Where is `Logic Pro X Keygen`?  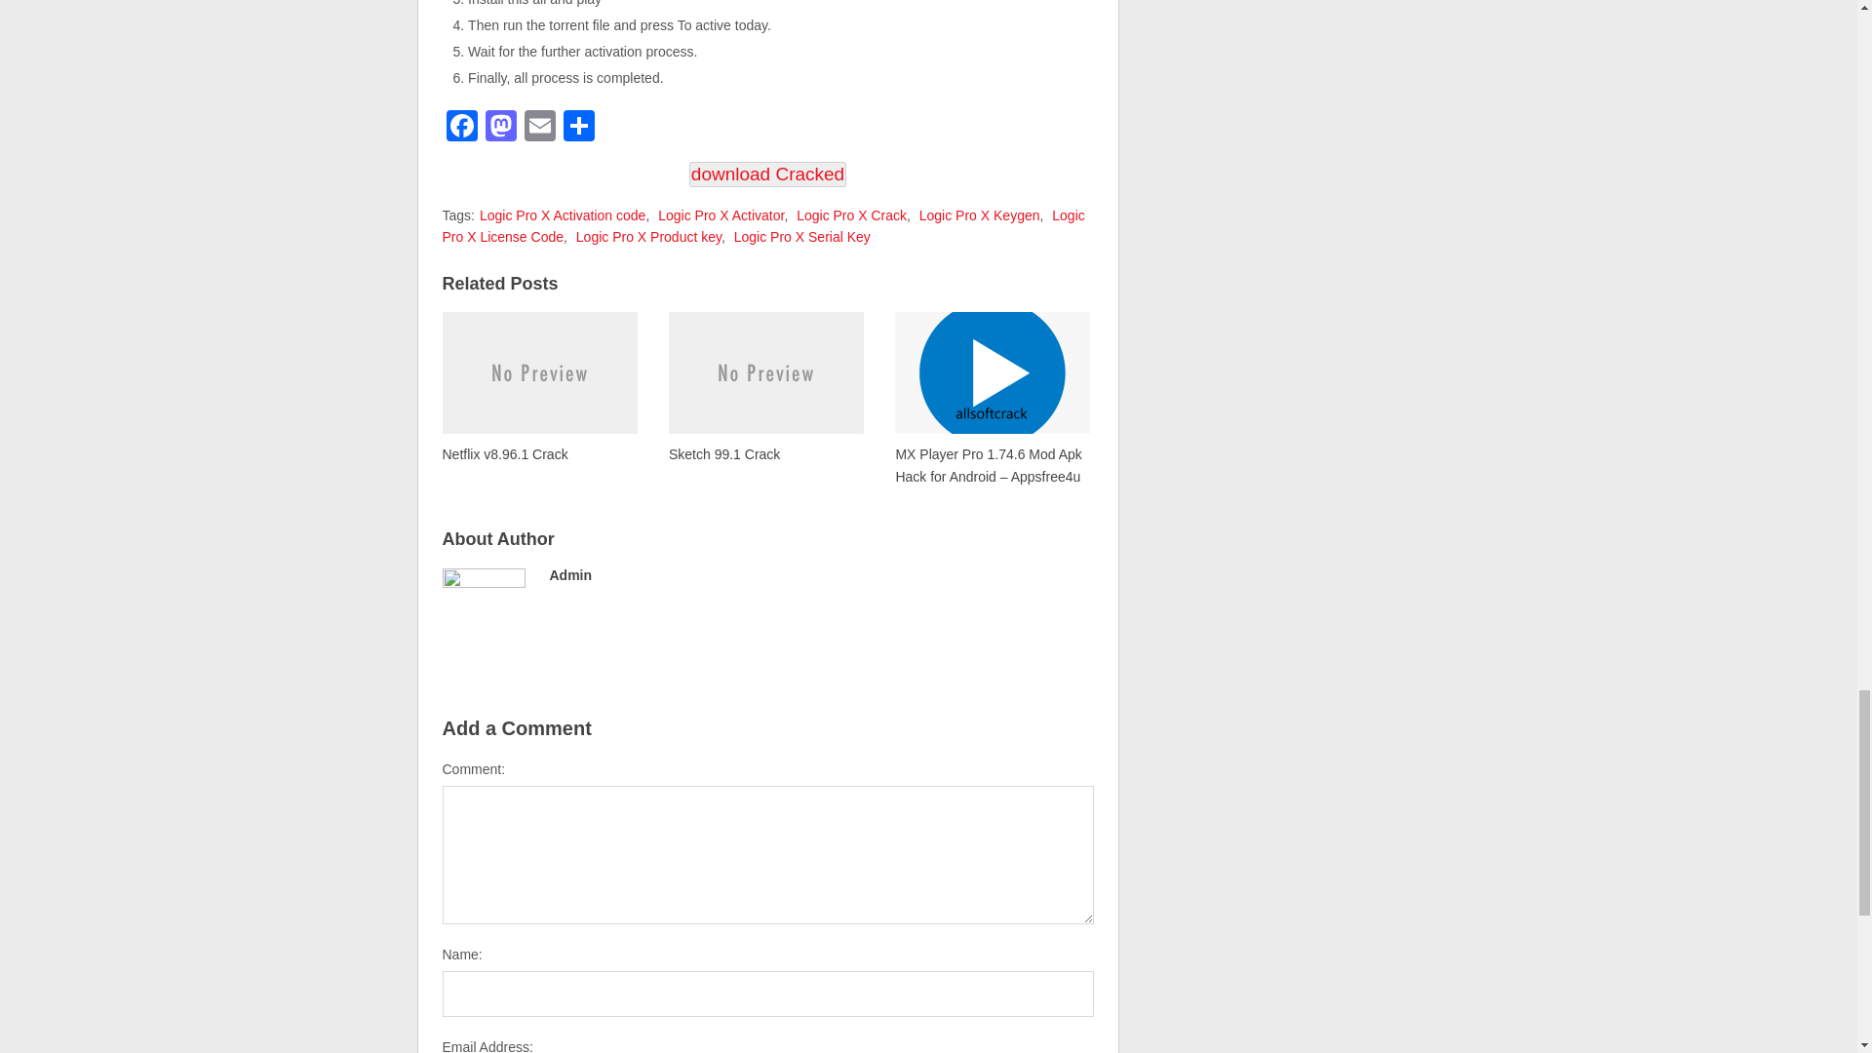
Logic Pro X Keygen is located at coordinates (979, 214).